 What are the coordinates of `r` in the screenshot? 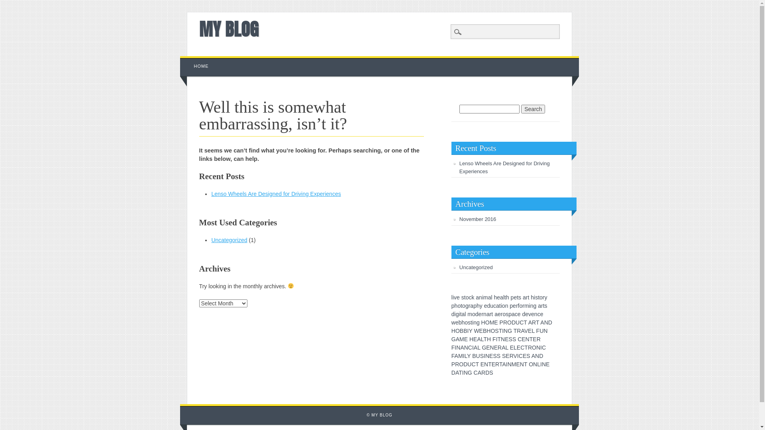 It's located at (527, 297).